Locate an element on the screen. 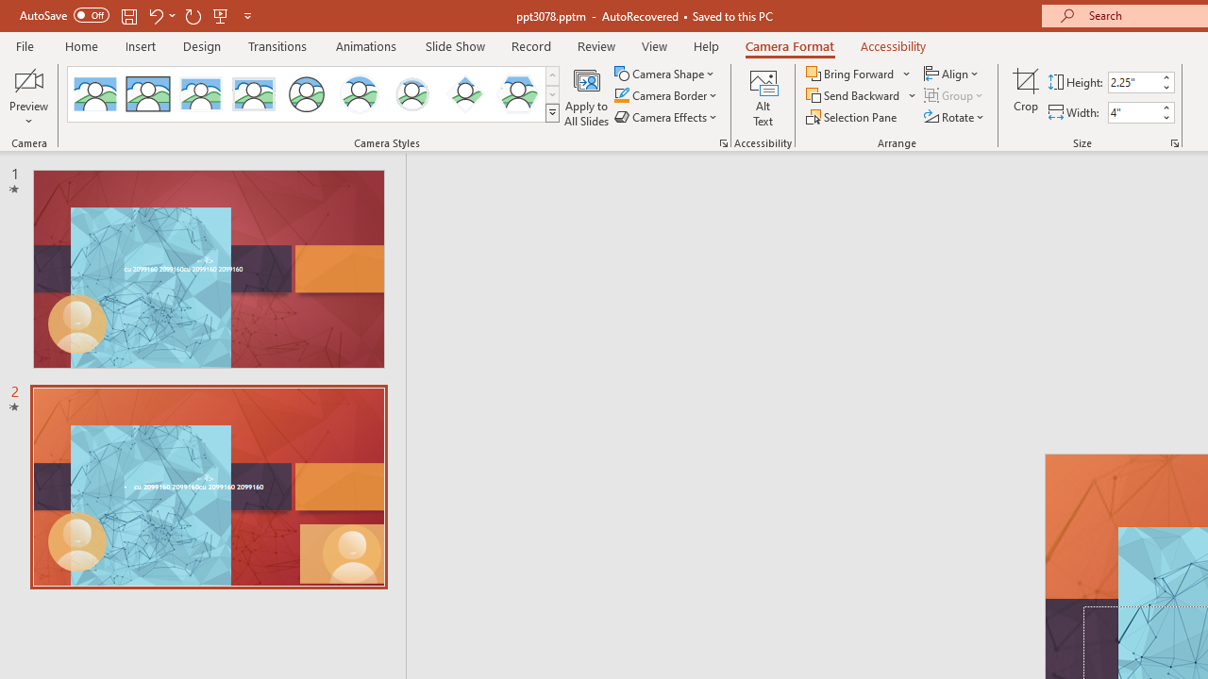  Group is located at coordinates (955, 96).